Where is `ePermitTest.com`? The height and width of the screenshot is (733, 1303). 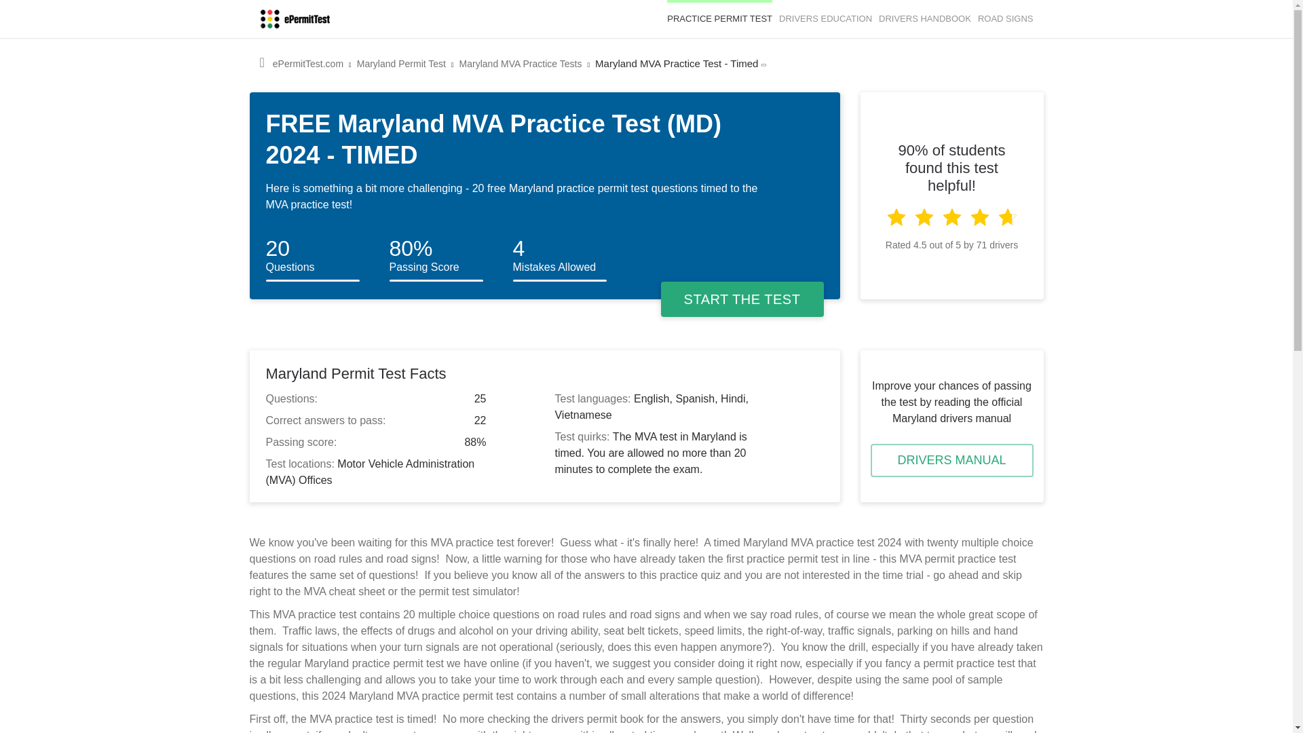
ePermitTest.com is located at coordinates (308, 64).